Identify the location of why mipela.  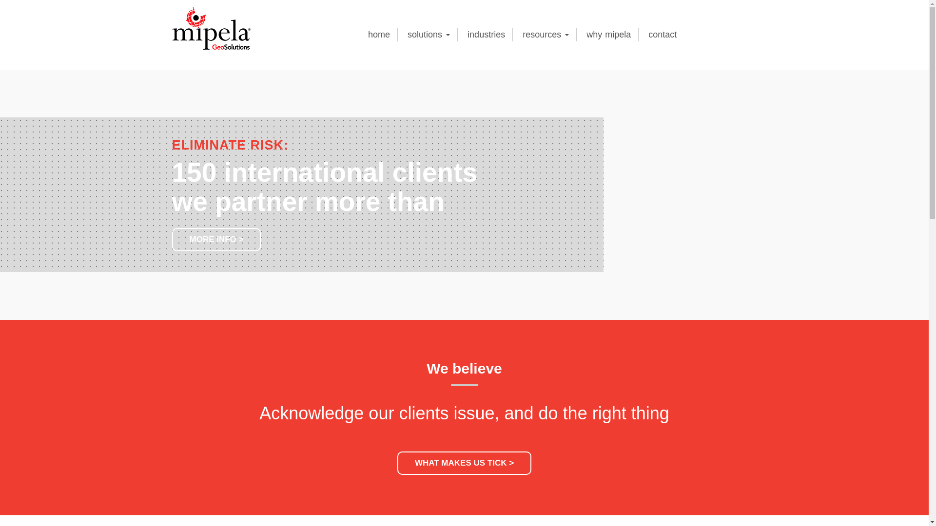
(609, 35).